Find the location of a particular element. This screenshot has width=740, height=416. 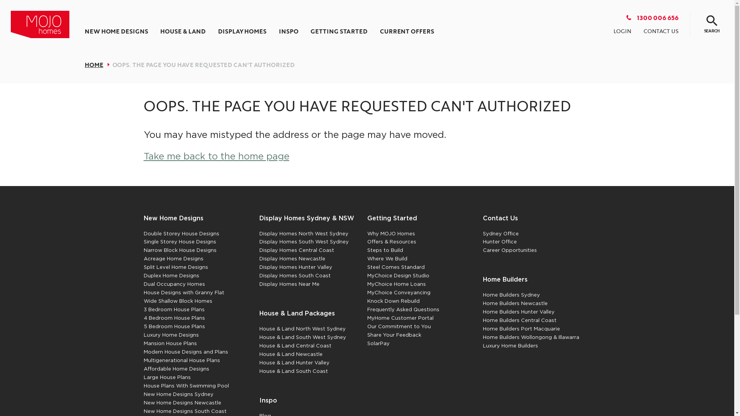

House & Land Newcastle is located at coordinates (291, 354).